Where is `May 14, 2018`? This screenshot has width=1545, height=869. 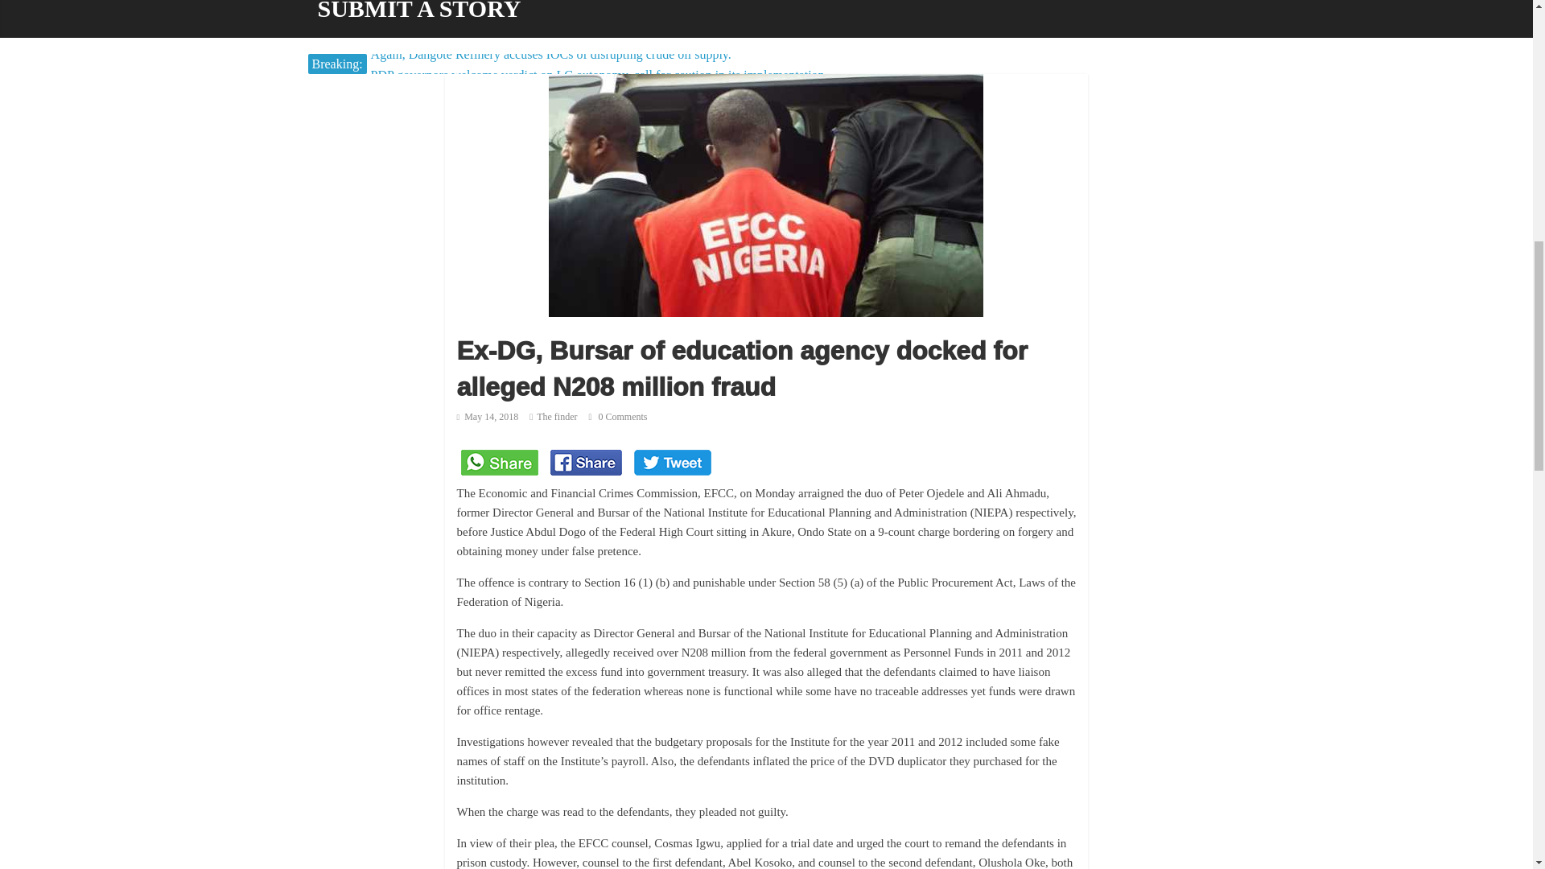 May 14, 2018 is located at coordinates (488, 416).